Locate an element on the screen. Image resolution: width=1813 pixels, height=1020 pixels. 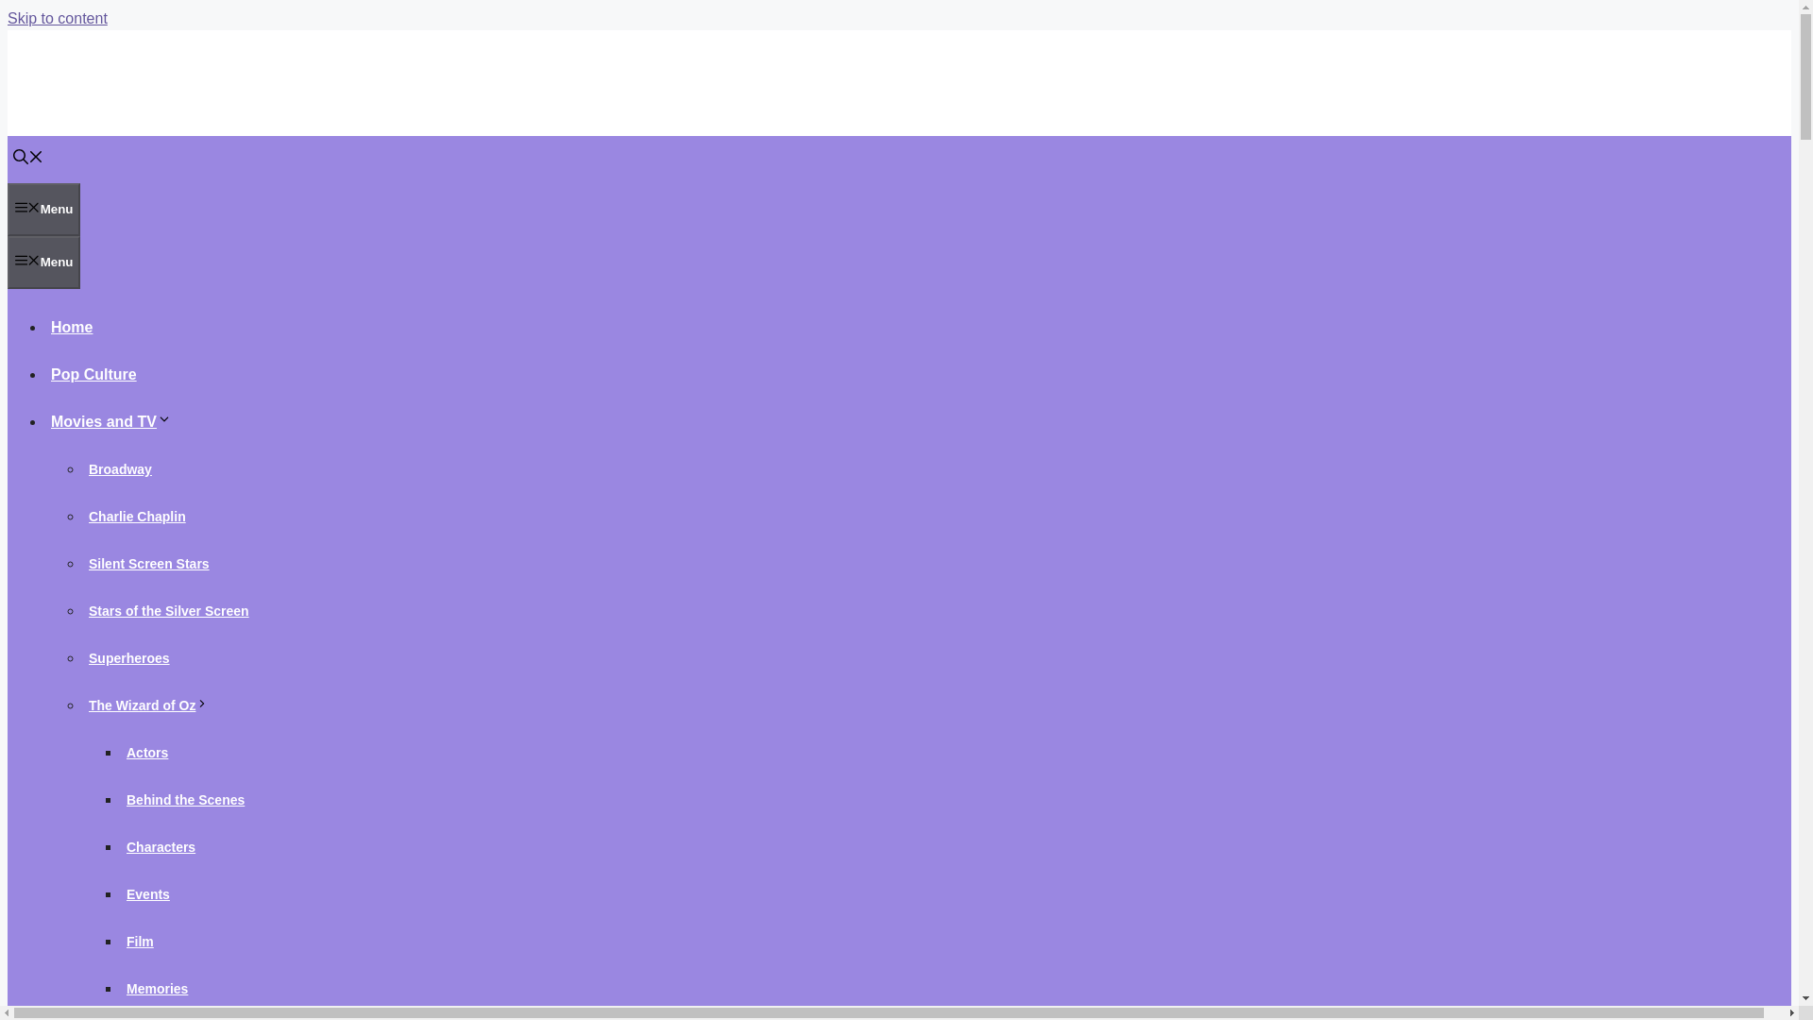
Charlie Chaplin is located at coordinates (138, 516).